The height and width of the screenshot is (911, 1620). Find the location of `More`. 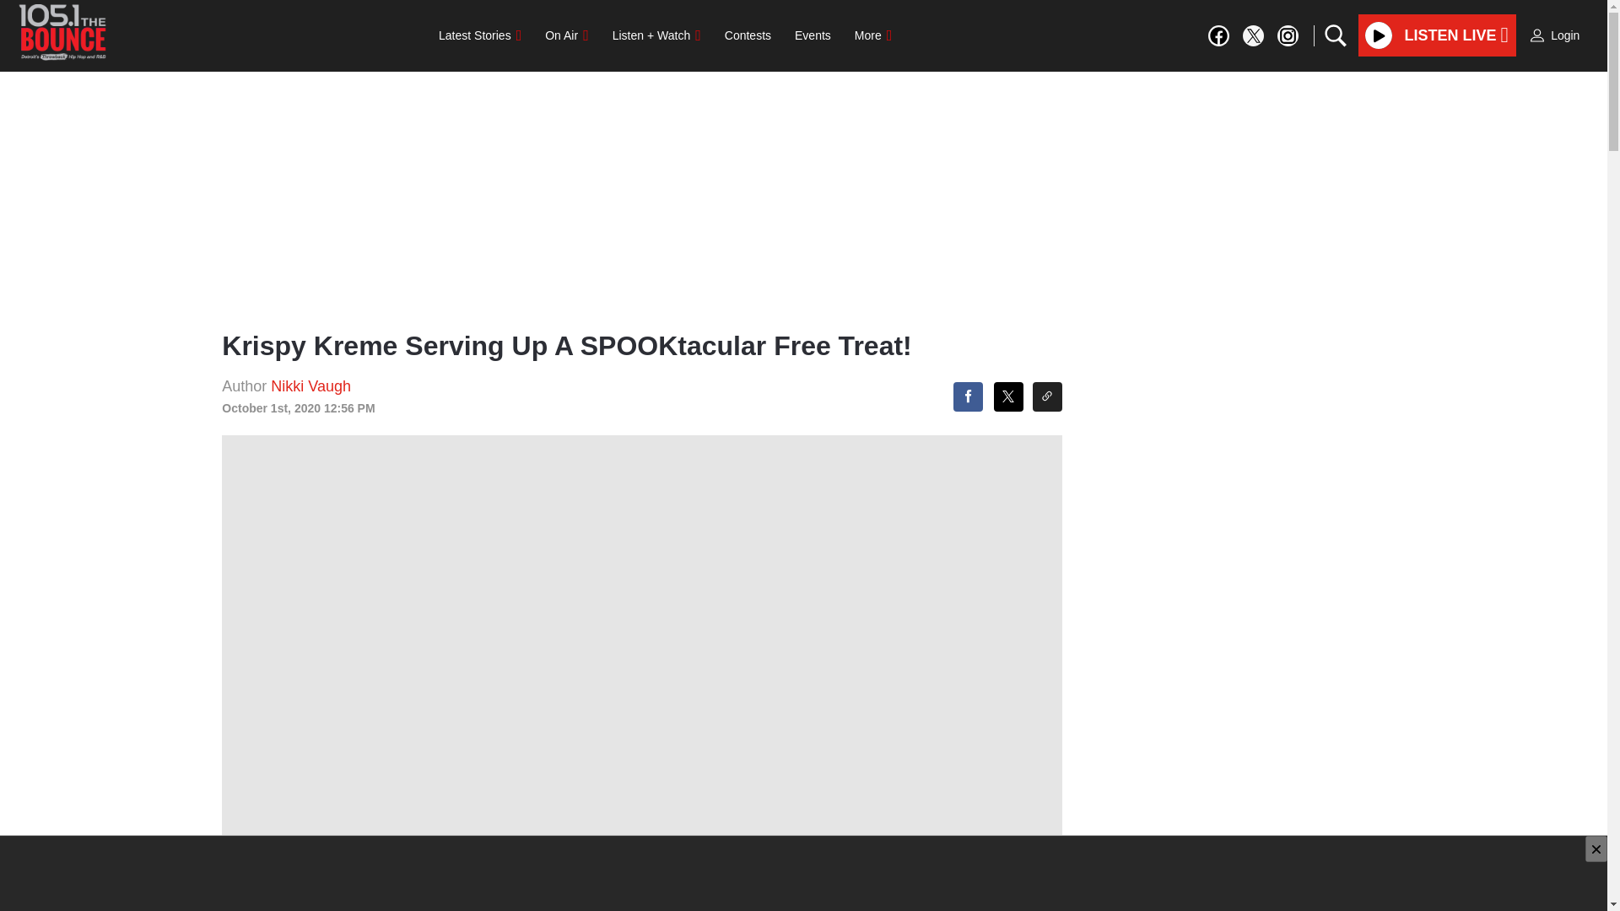

More is located at coordinates (872, 35).